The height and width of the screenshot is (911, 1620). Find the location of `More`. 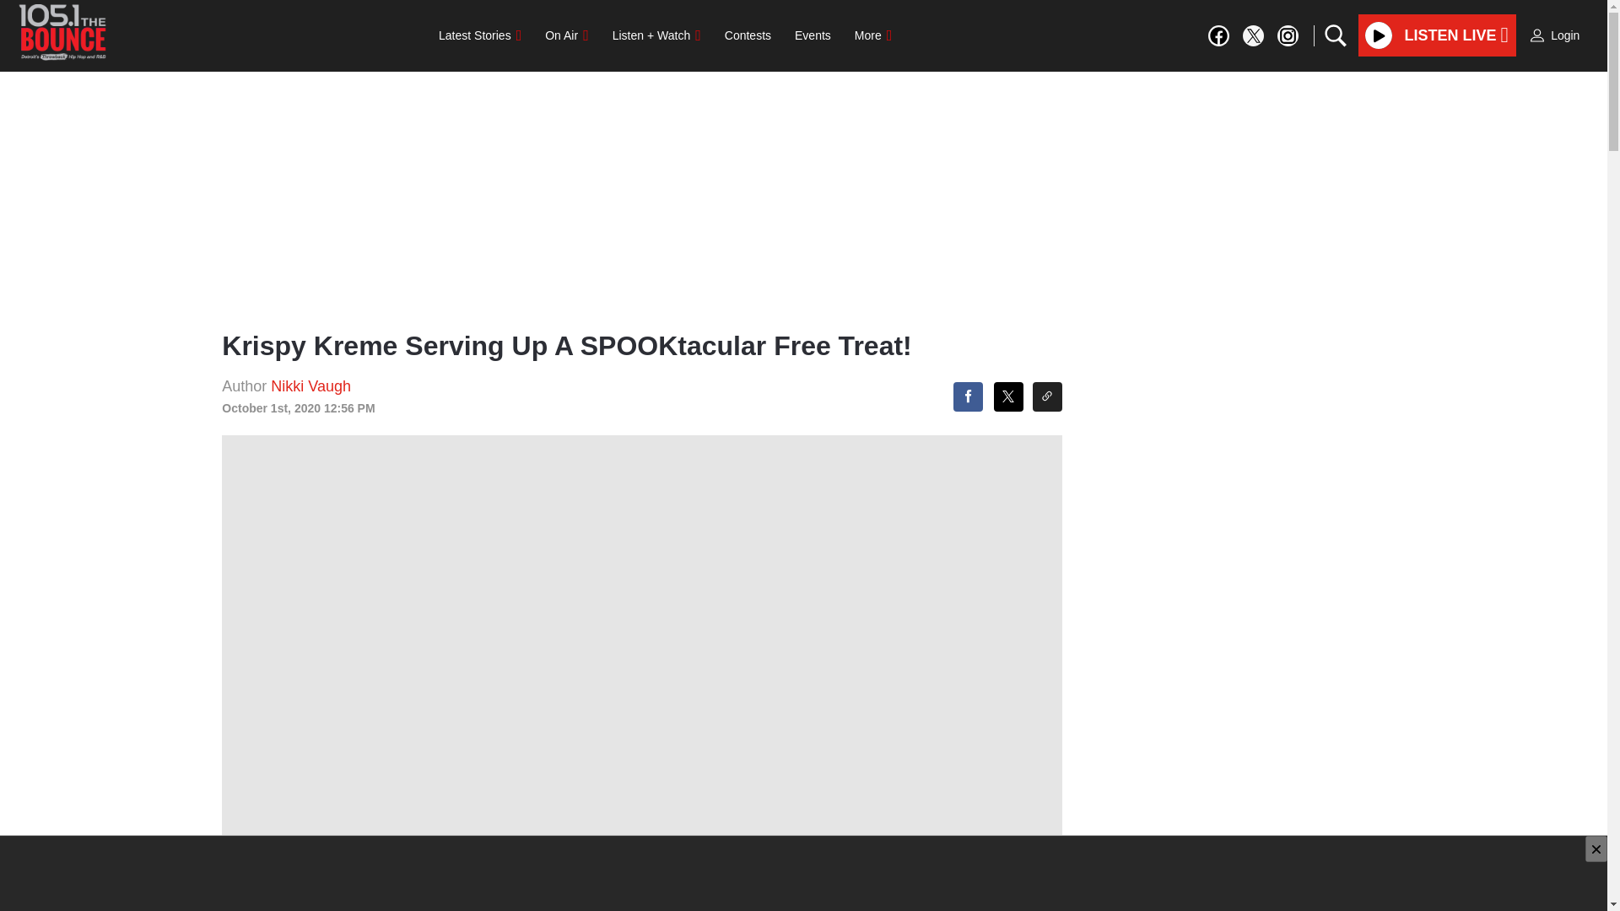

More is located at coordinates (872, 35).